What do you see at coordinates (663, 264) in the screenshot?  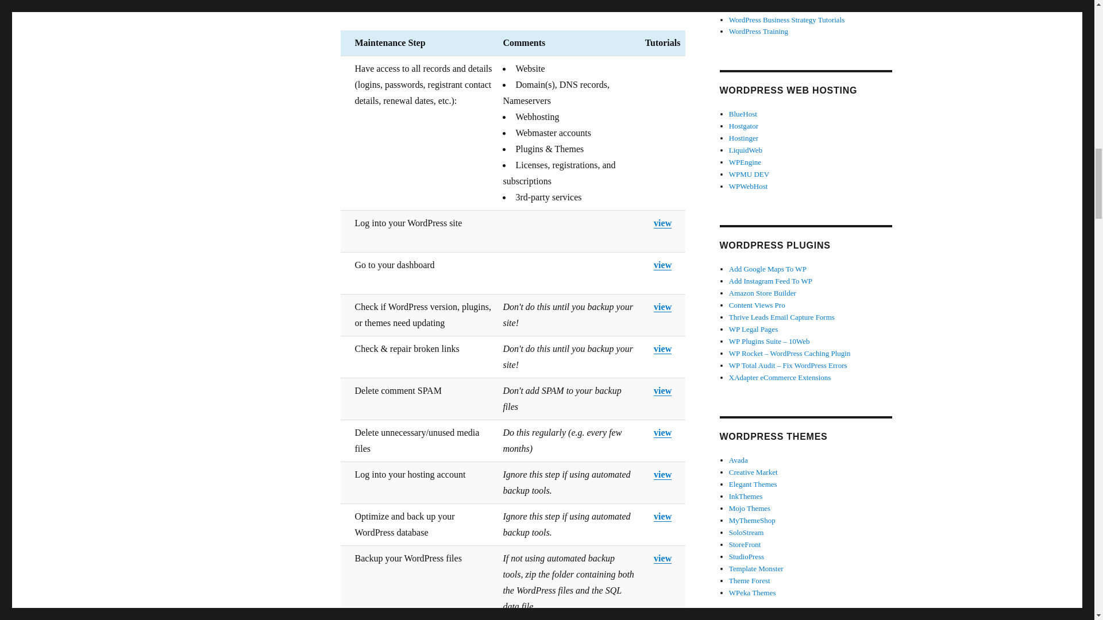 I see `view` at bounding box center [663, 264].